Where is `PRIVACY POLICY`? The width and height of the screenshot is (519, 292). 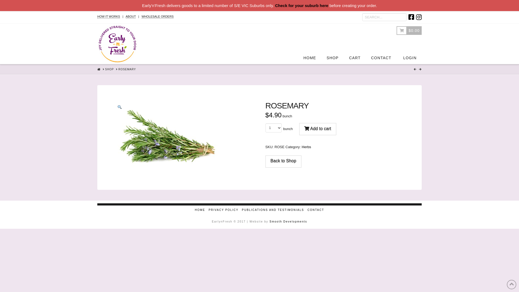
PRIVACY POLICY is located at coordinates (224, 210).